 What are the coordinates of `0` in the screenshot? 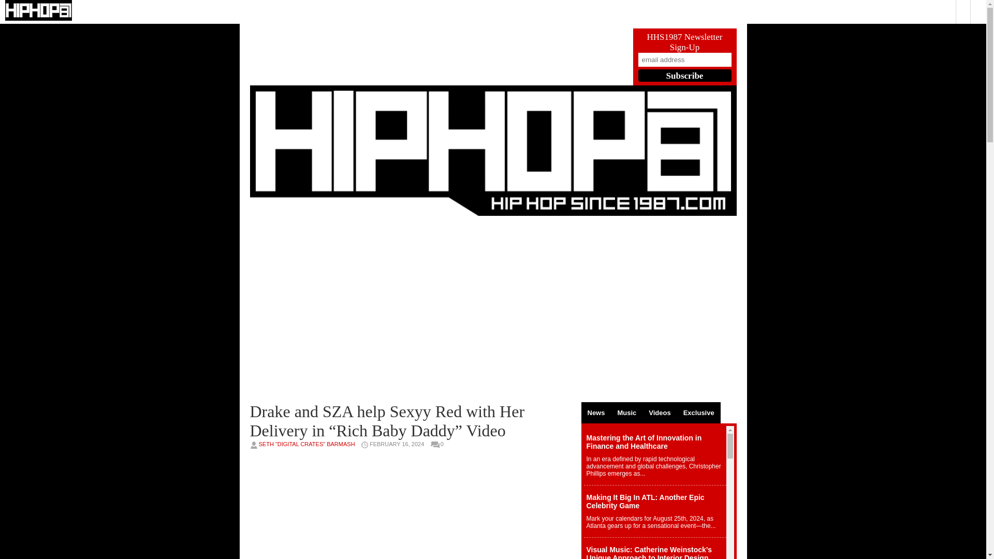 It's located at (444, 444).